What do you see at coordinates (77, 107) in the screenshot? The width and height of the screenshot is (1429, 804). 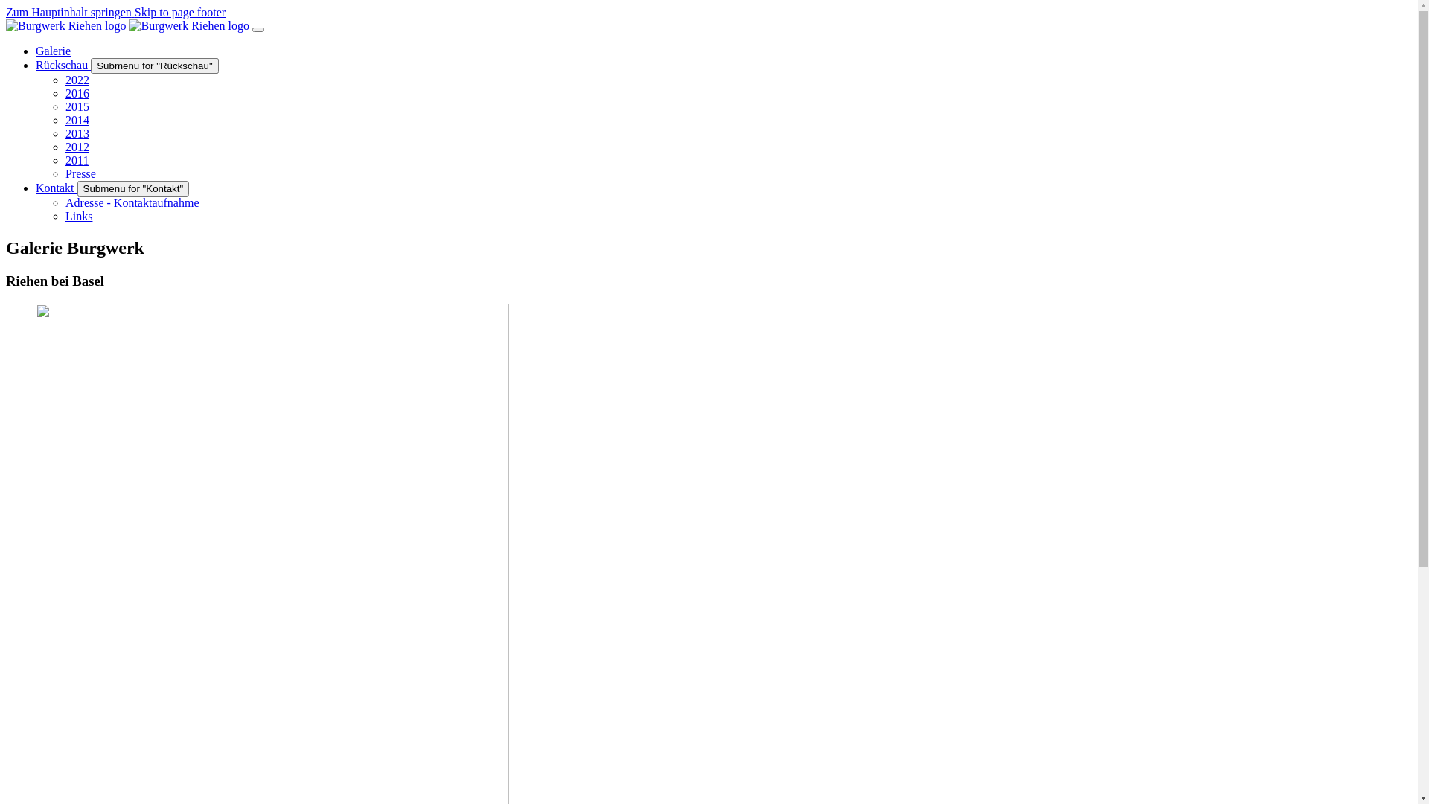 I see `2015` at bounding box center [77, 107].